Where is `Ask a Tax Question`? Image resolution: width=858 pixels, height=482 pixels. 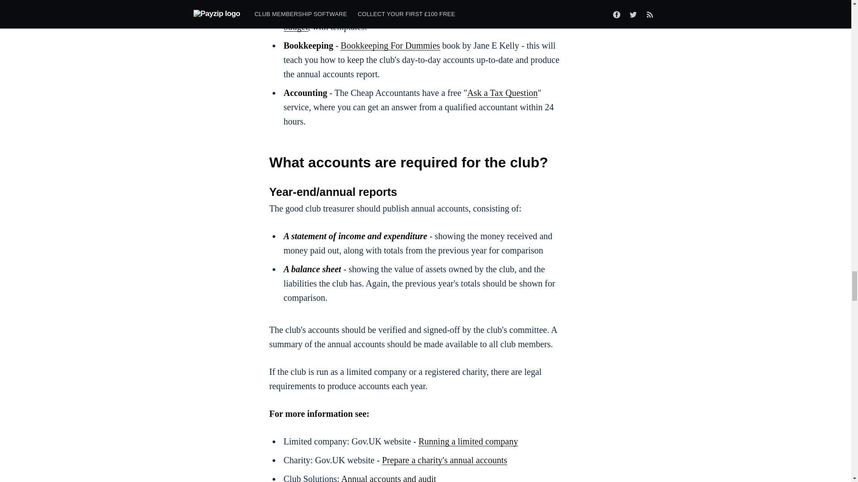
Ask a Tax Question is located at coordinates (502, 93).